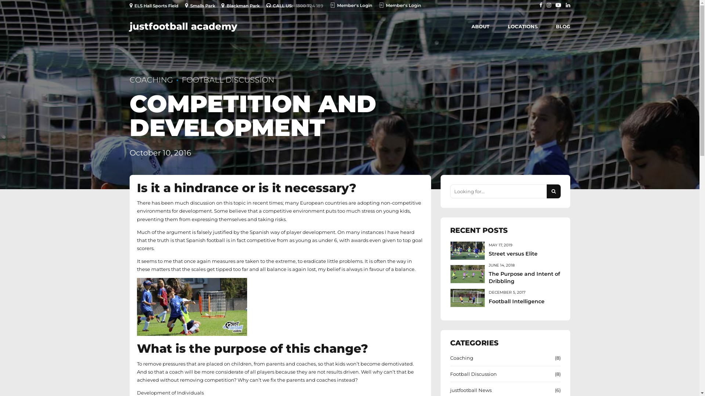 The image size is (705, 396). I want to click on Street versus Elite, so click(513, 254).